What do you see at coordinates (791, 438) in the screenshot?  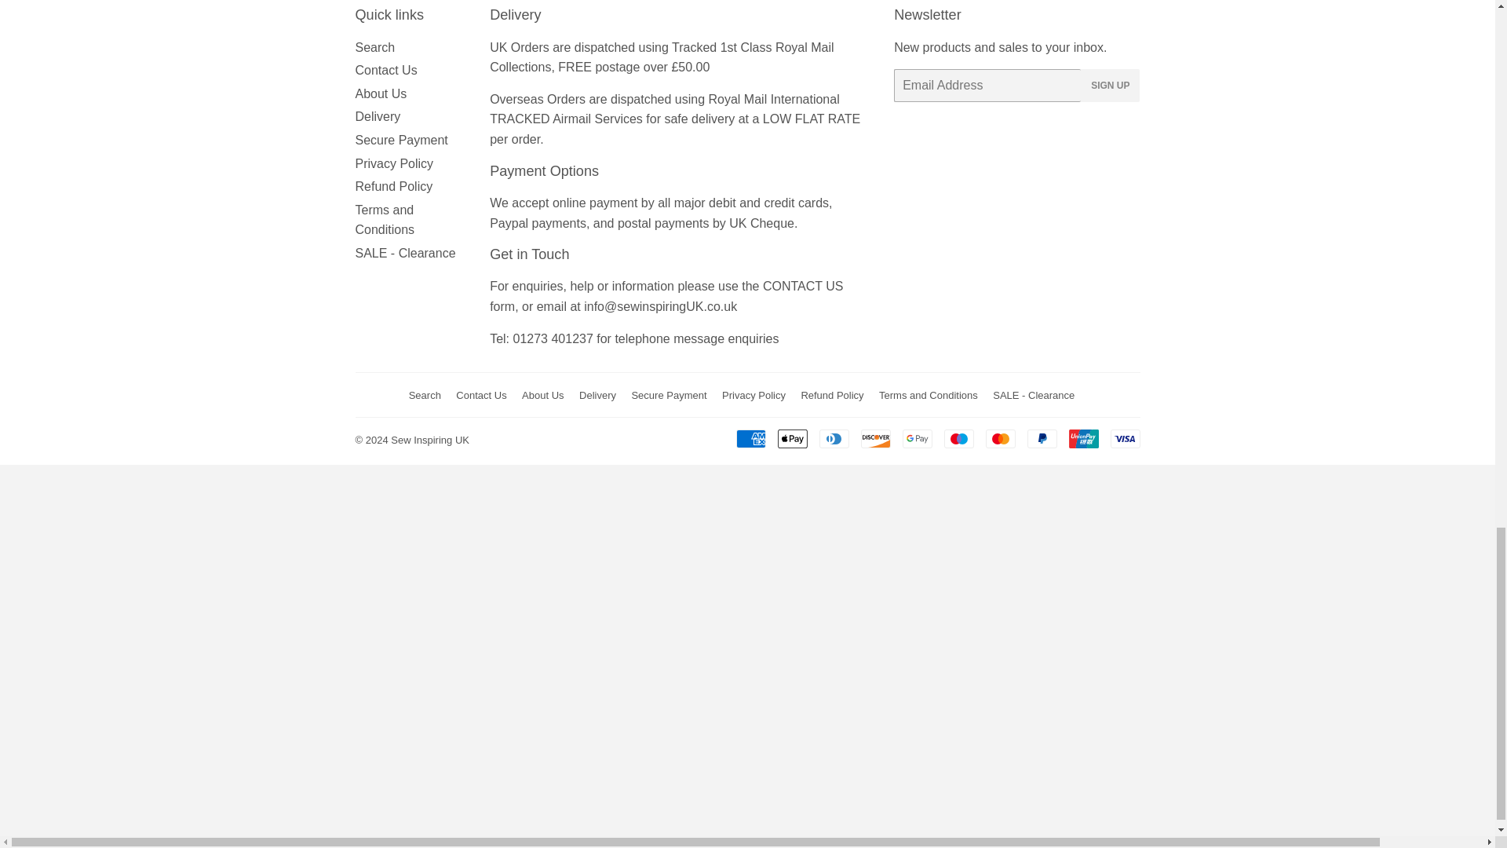 I see `Apple Pay` at bounding box center [791, 438].